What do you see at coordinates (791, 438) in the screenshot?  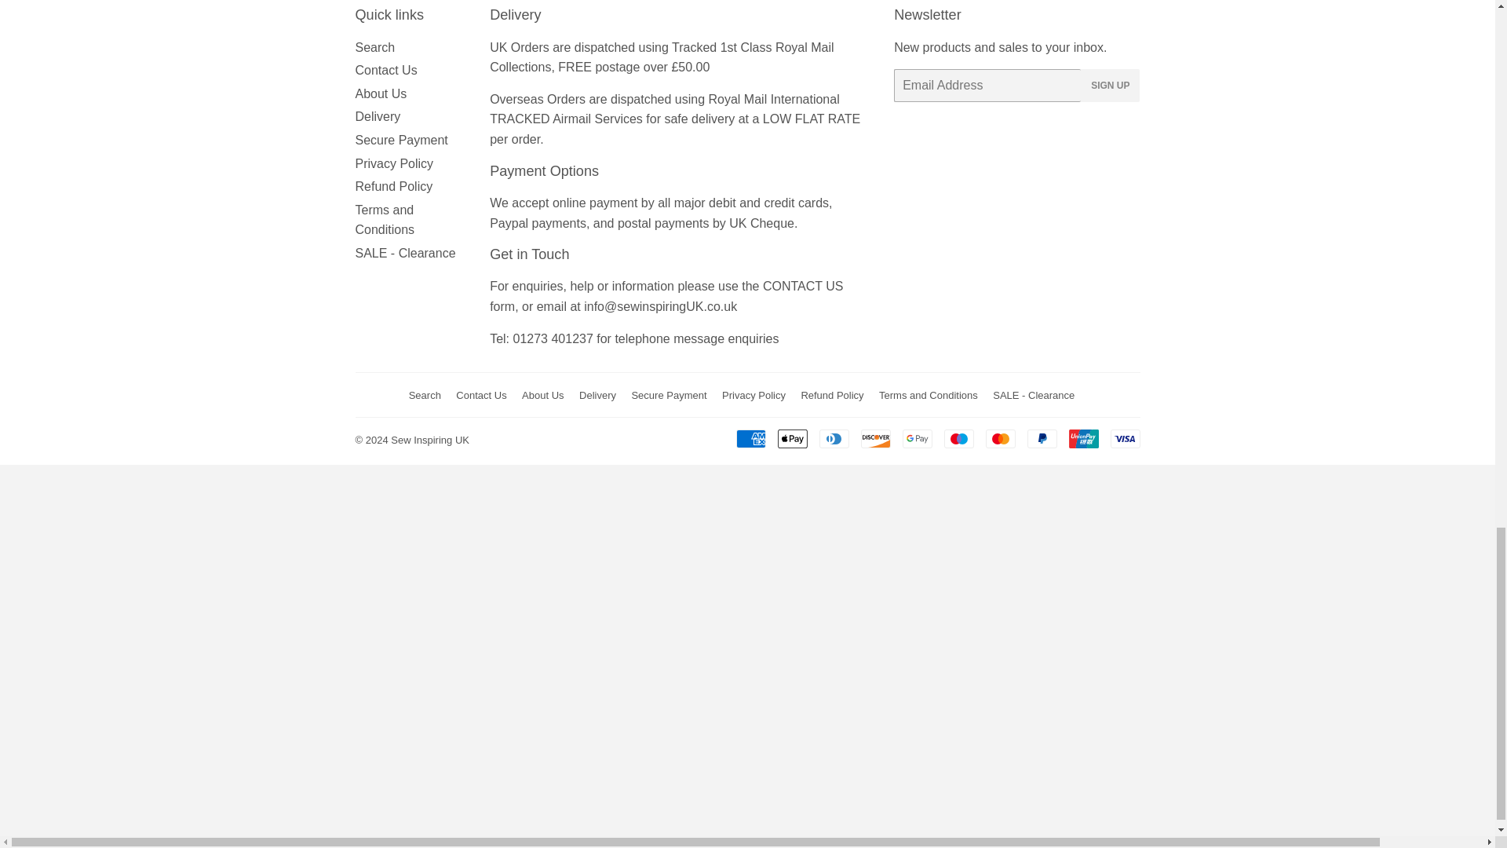 I see `Apple Pay` at bounding box center [791, 438].